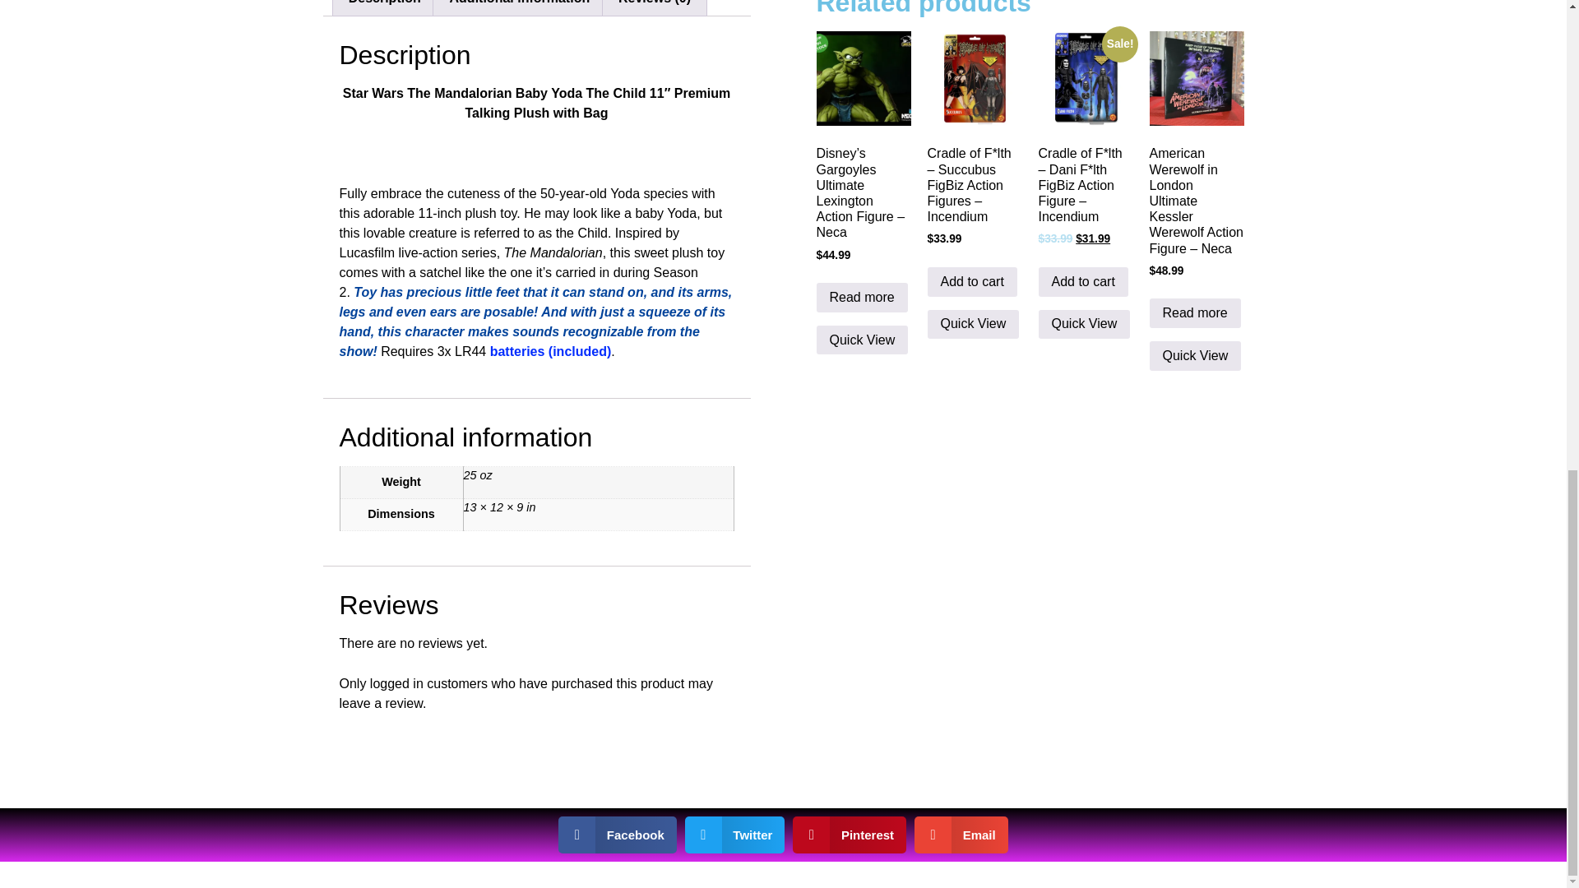 The width and height of the screenshot is (1579, 888). What do you see at coordinates (1084, 324) in the screenshot?
I see `Quick View` at bounding box center [1084, 324].